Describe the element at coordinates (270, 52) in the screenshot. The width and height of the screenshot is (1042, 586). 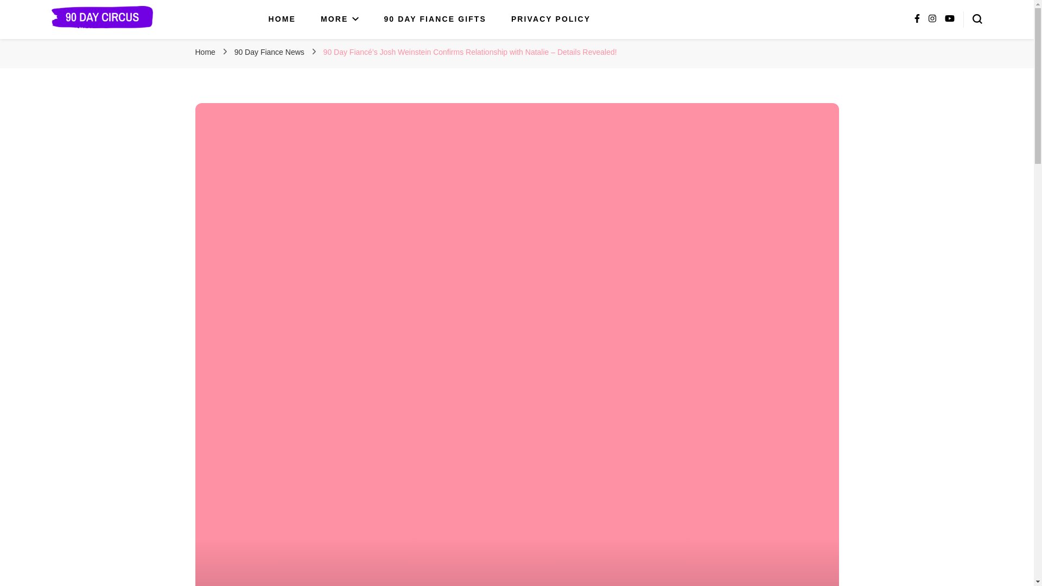
I see `90 Day Fiance News` at that location.